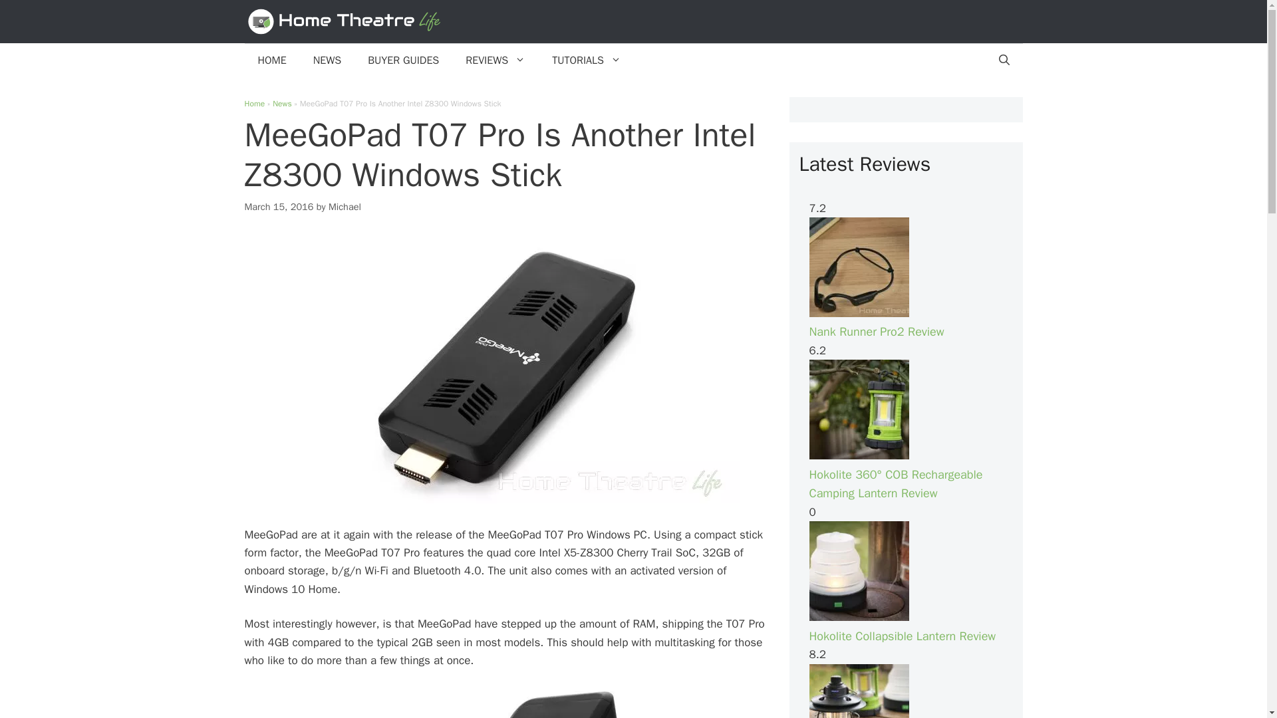 This screenshot has height=718, width=1277. Describe the element at coordinates (495, 60) in the screenshot. I see `Product Reviews` at that location.